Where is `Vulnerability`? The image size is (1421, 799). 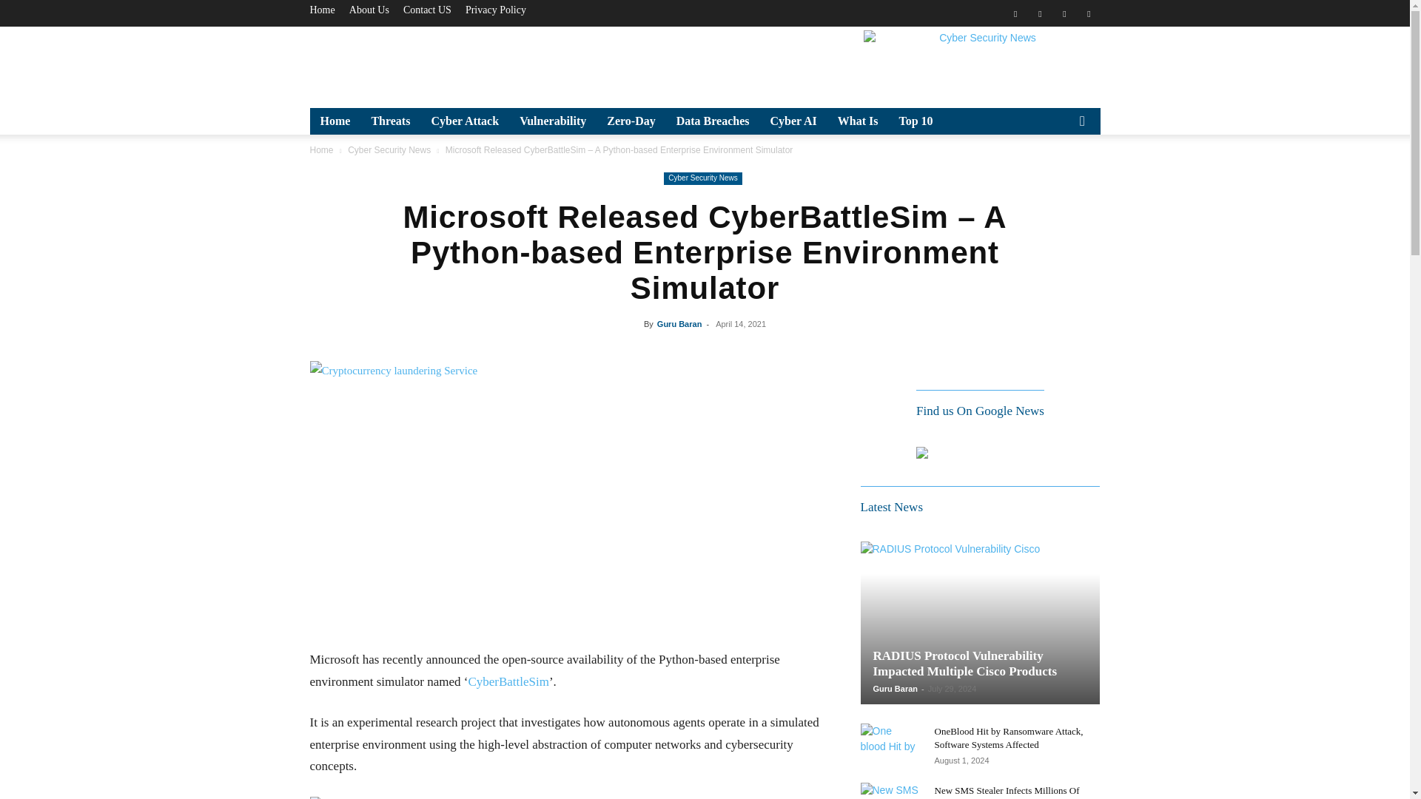 Vulnerability is located at coordinates (552, 121).